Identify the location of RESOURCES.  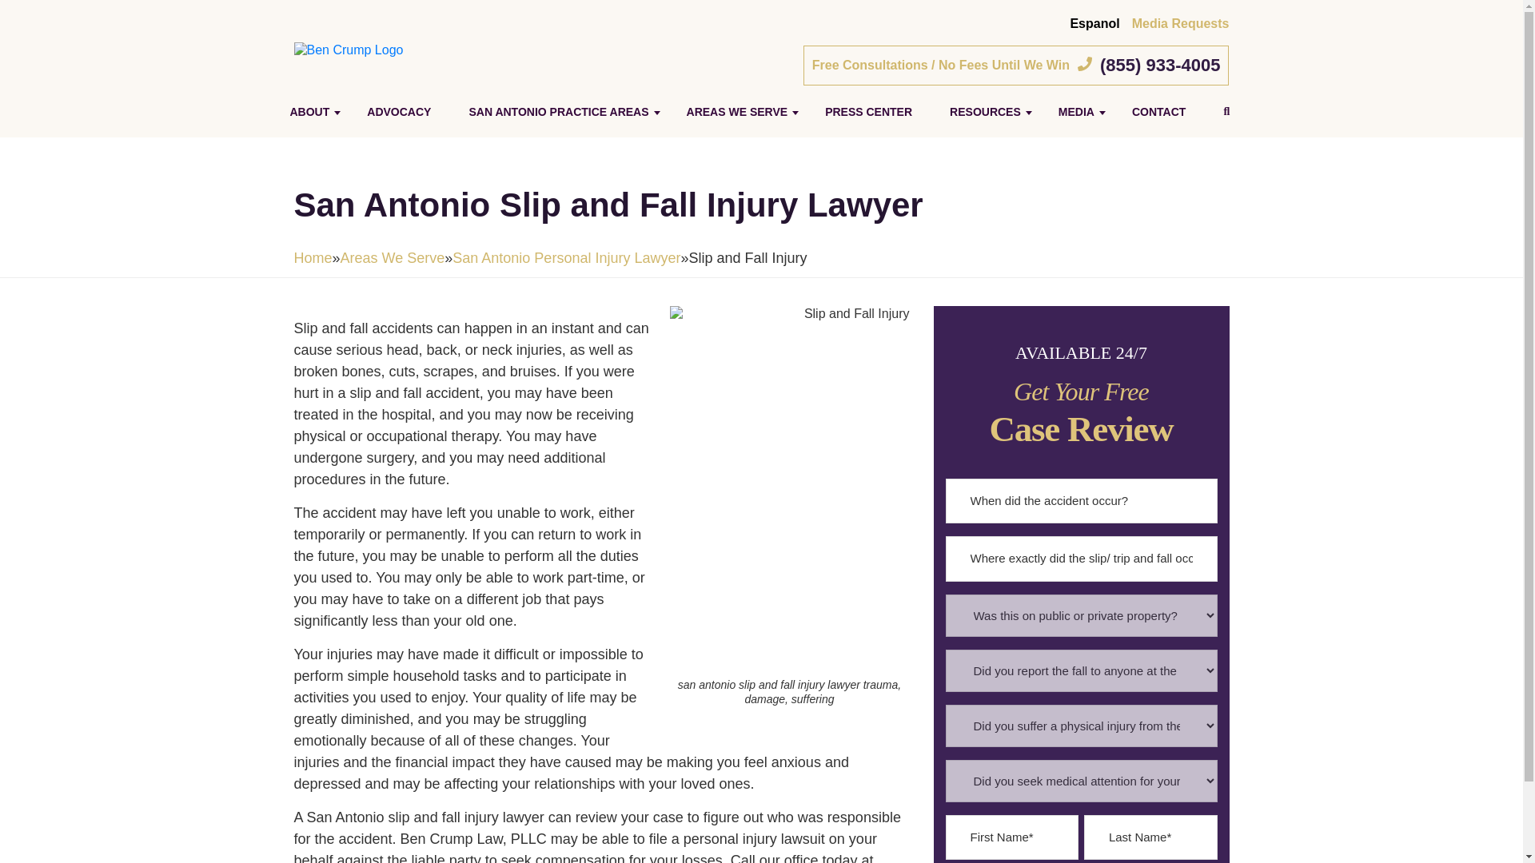
(985, 112).